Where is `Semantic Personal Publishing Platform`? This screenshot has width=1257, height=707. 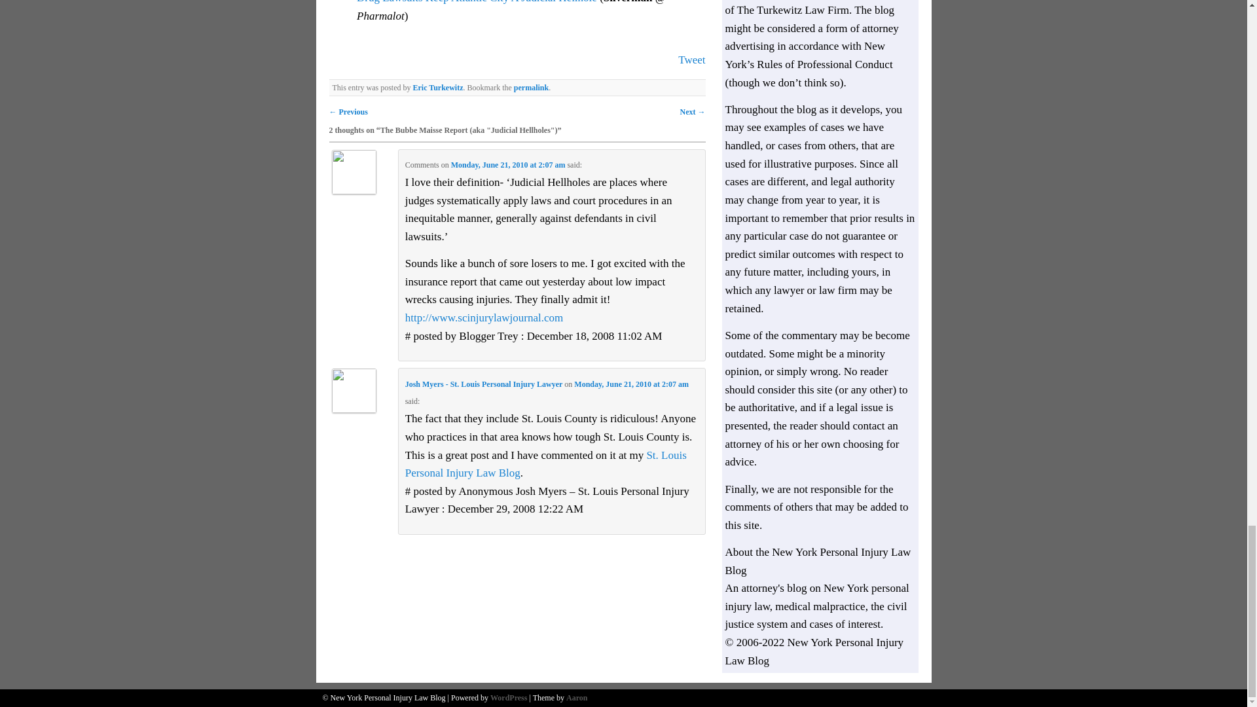
Semantic Personal Publishing Platform is located at coordinates (508, 698).